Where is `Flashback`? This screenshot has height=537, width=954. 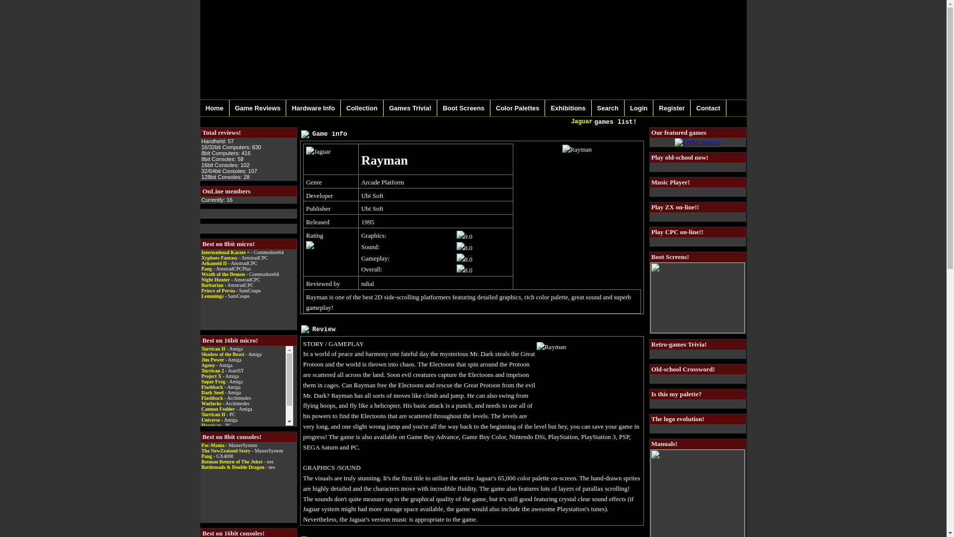 Flashback is located at coordinates (212, 398).